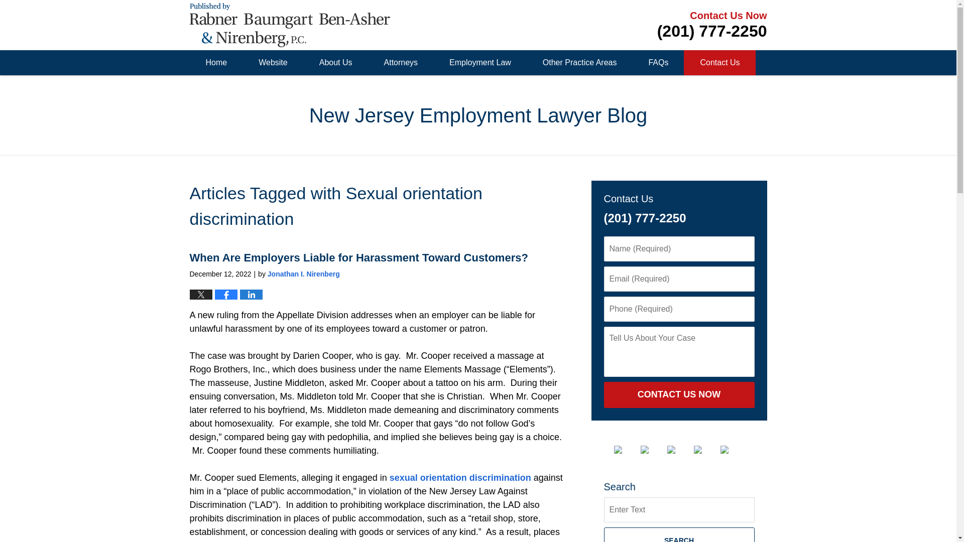 This screenshot has height=542, width=964. What do you see at coordinates (401, 63) in the screenshot?
I see `Attorneys` at bounding box center [401, 63].